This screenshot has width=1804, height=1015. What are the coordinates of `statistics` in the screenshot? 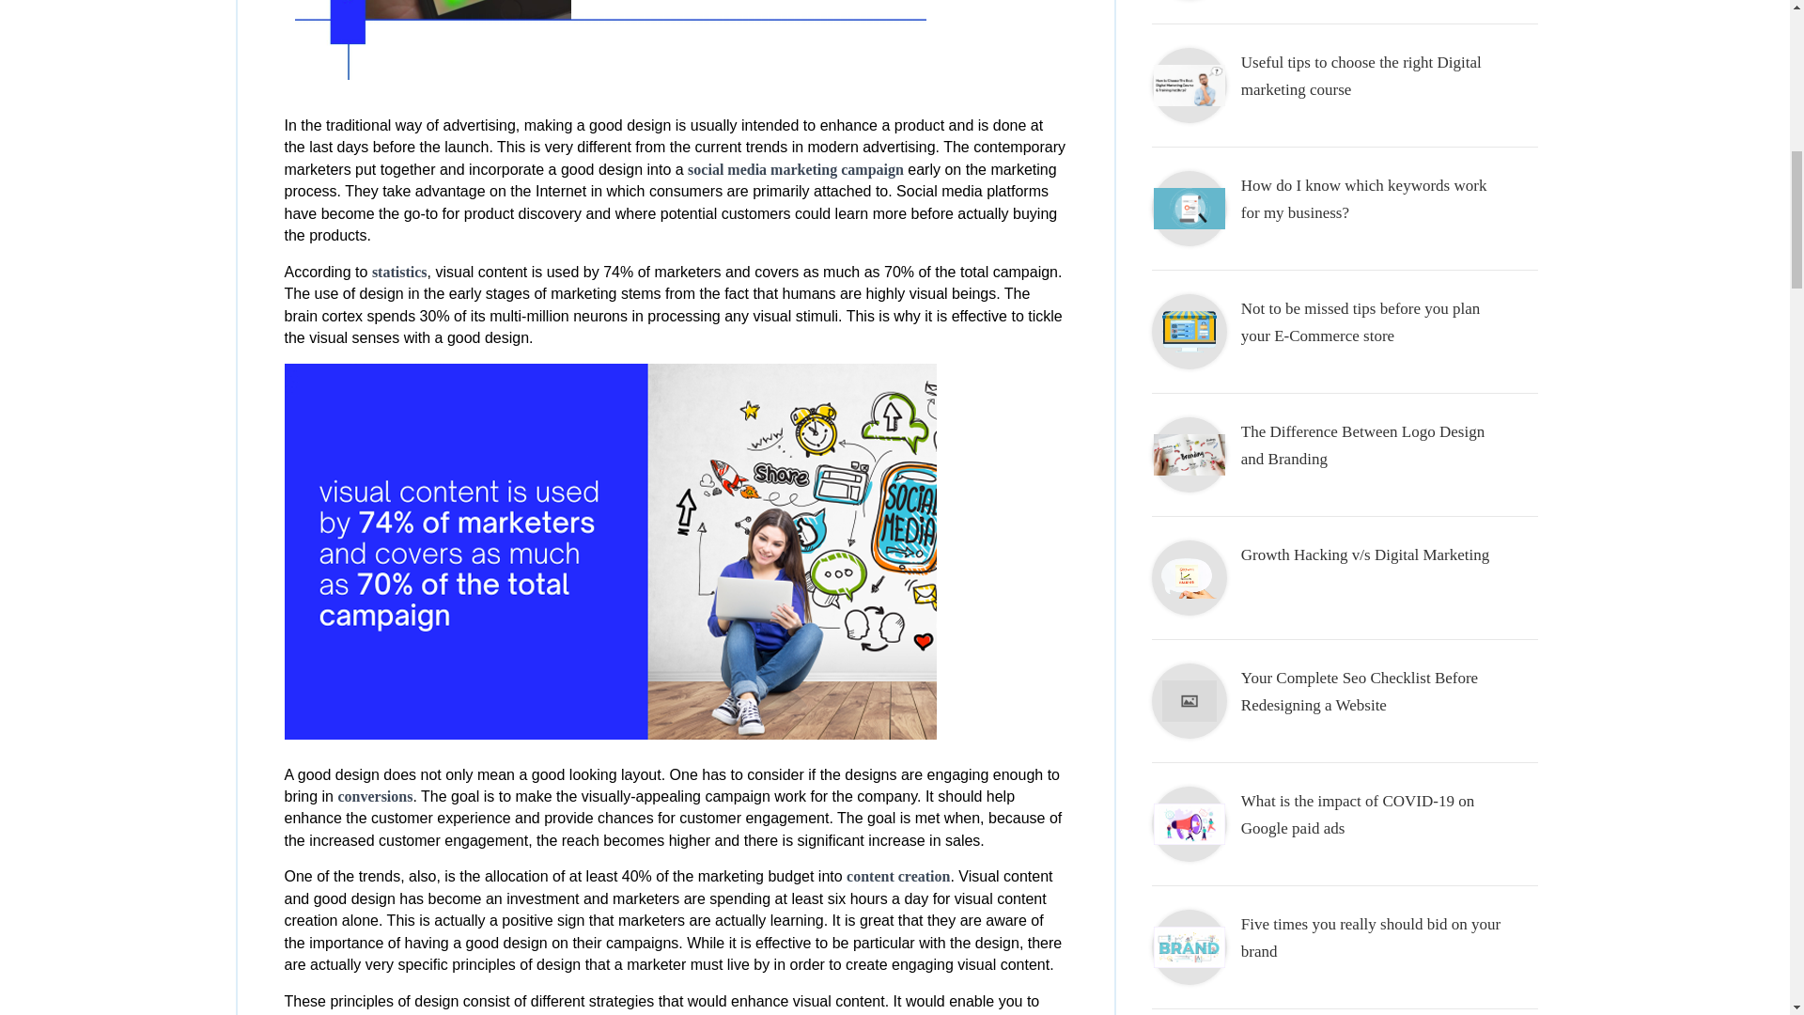 It's located at (399, 272).